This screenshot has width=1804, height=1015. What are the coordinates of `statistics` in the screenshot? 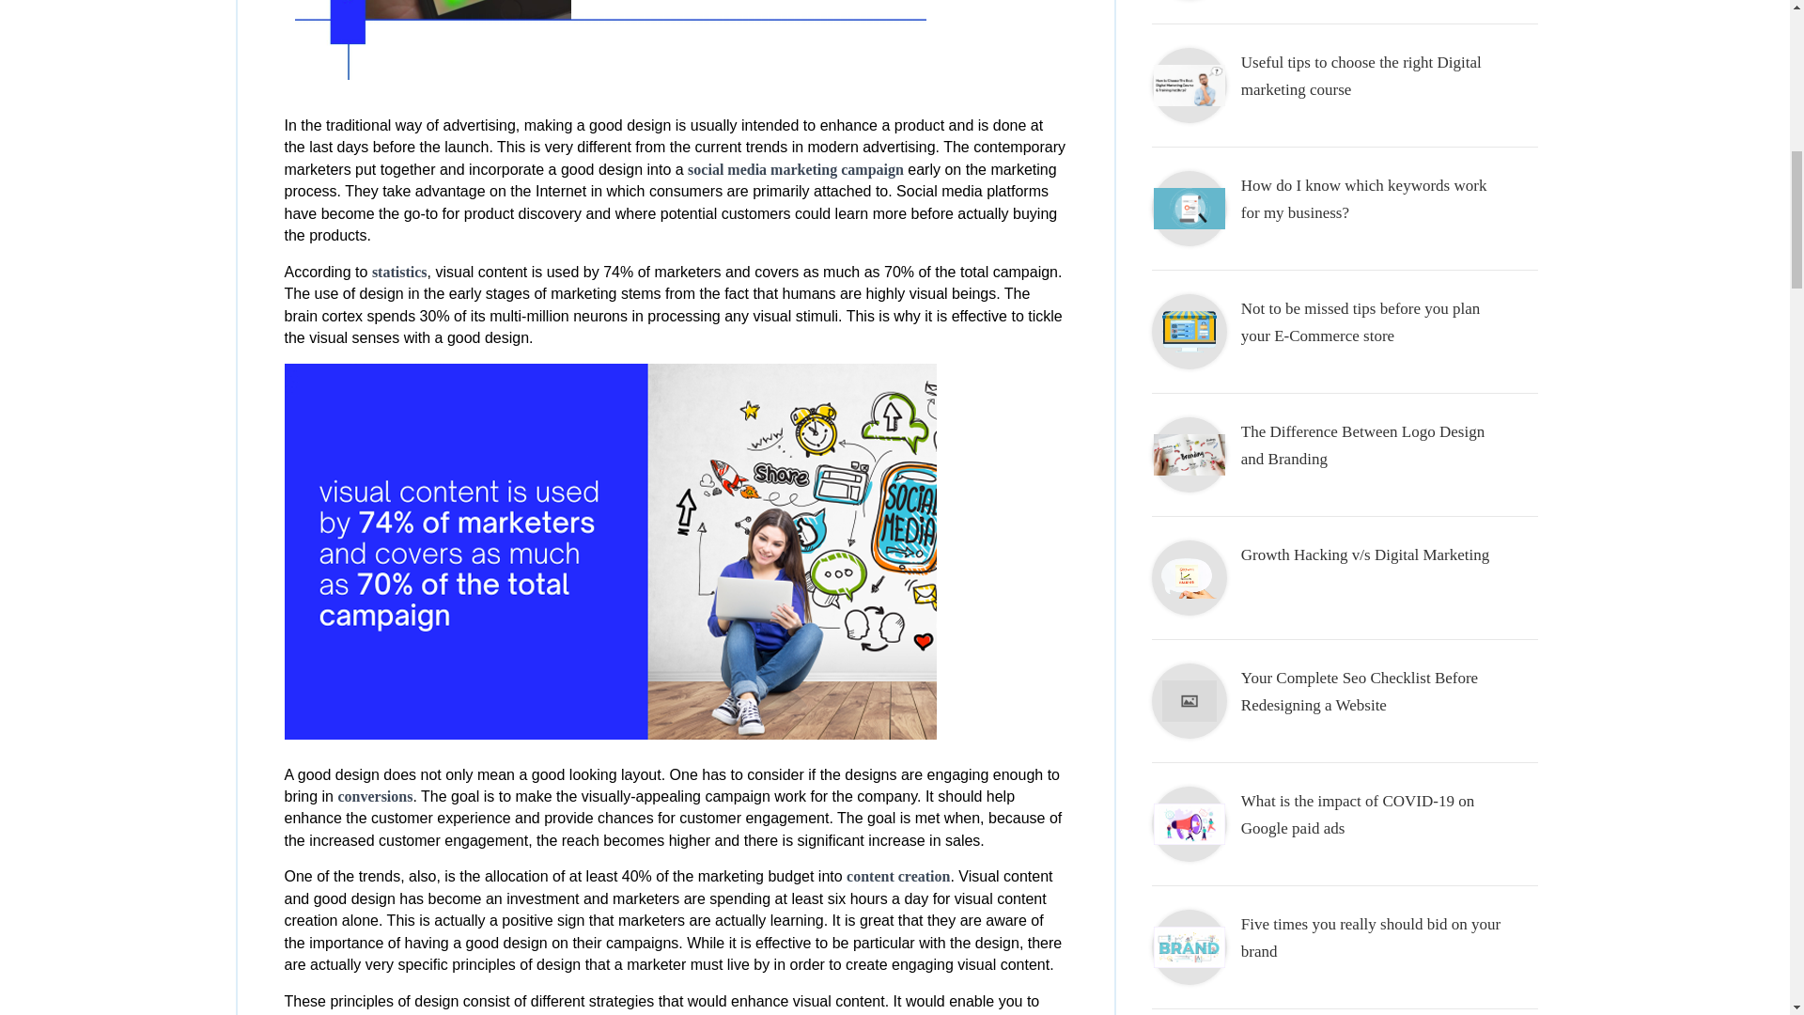 It's located at (399, 272).